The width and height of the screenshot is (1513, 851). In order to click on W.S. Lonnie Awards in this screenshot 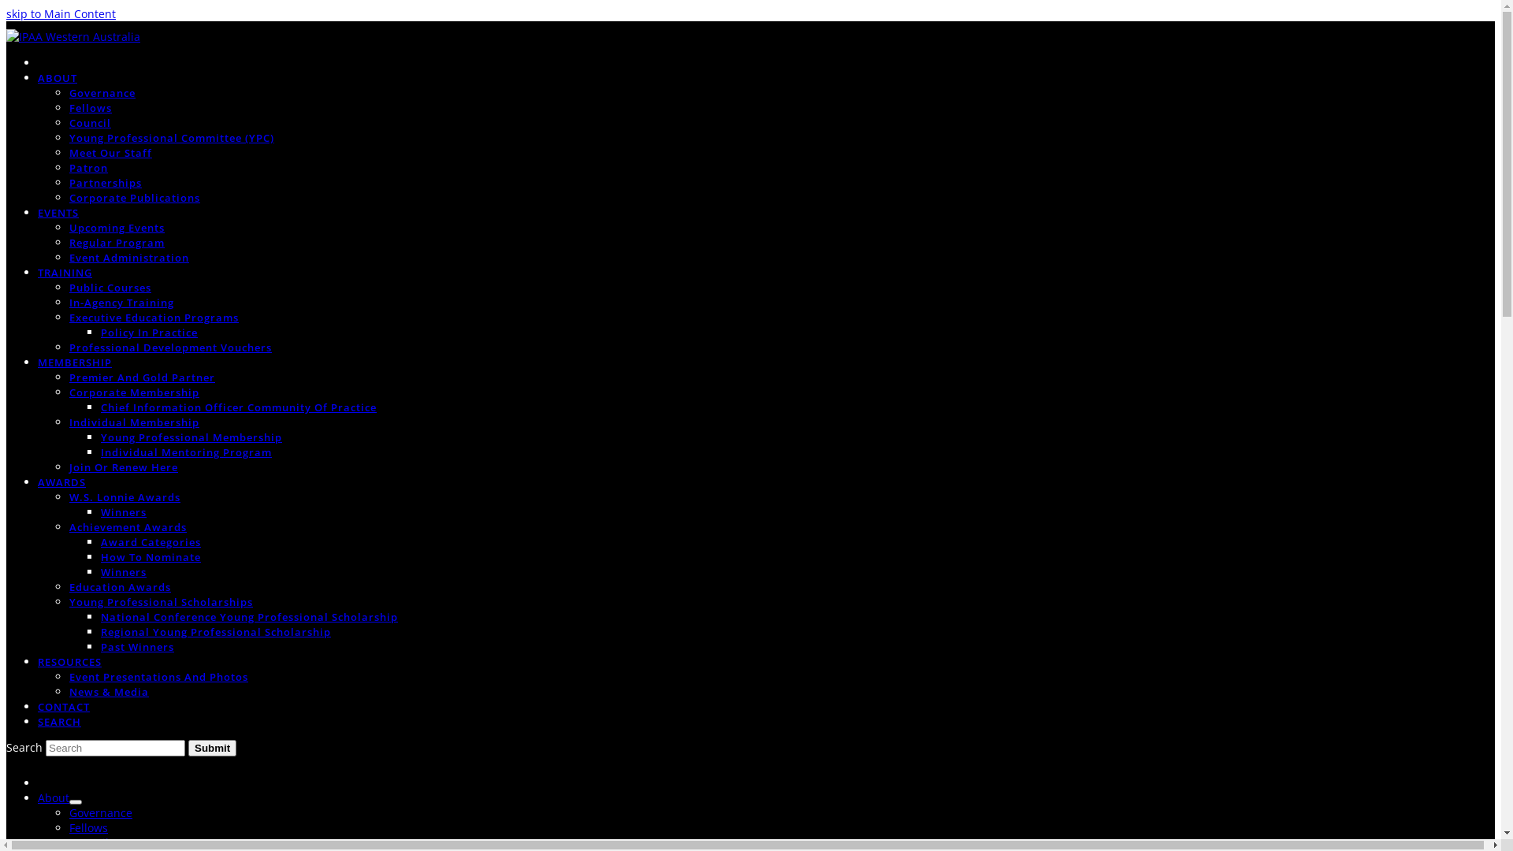, I will do `click(125, 496)`.